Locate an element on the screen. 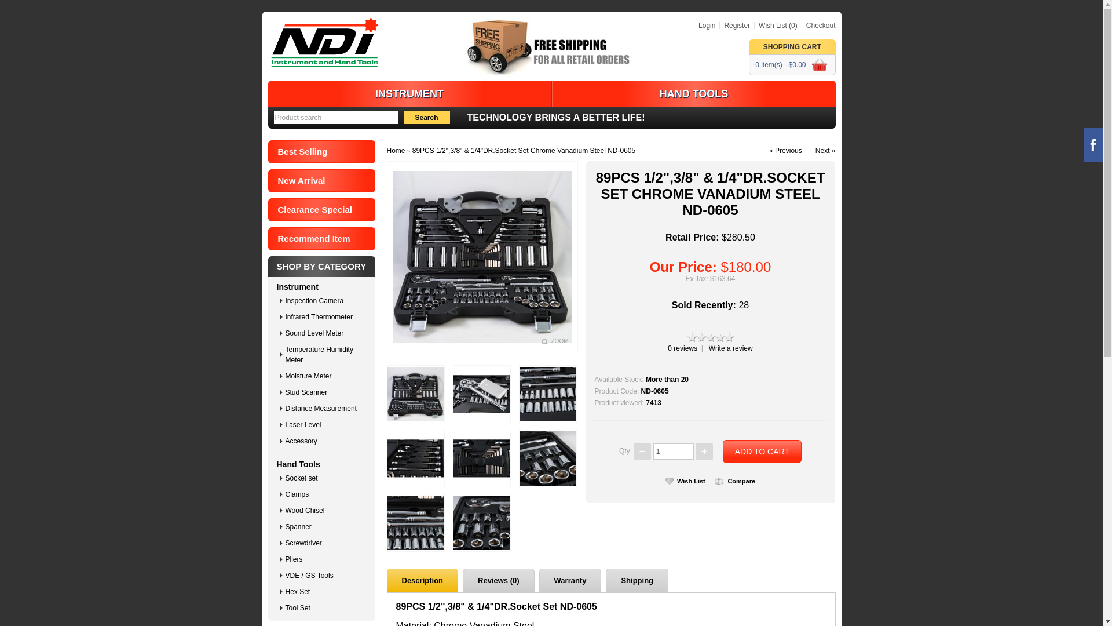 The height and width of the screenshot is (626, 1112). Warranty is located at coordinates (570, 581).